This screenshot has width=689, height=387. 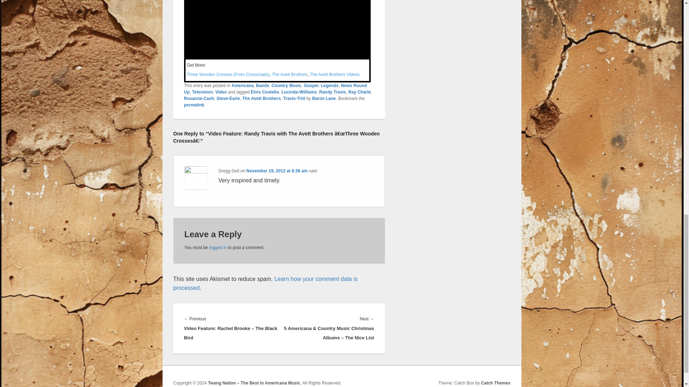 What do you see at coordinates (496, 383) in the screenshot?
I see `Catch Themes` at bounding box center [496, 383].